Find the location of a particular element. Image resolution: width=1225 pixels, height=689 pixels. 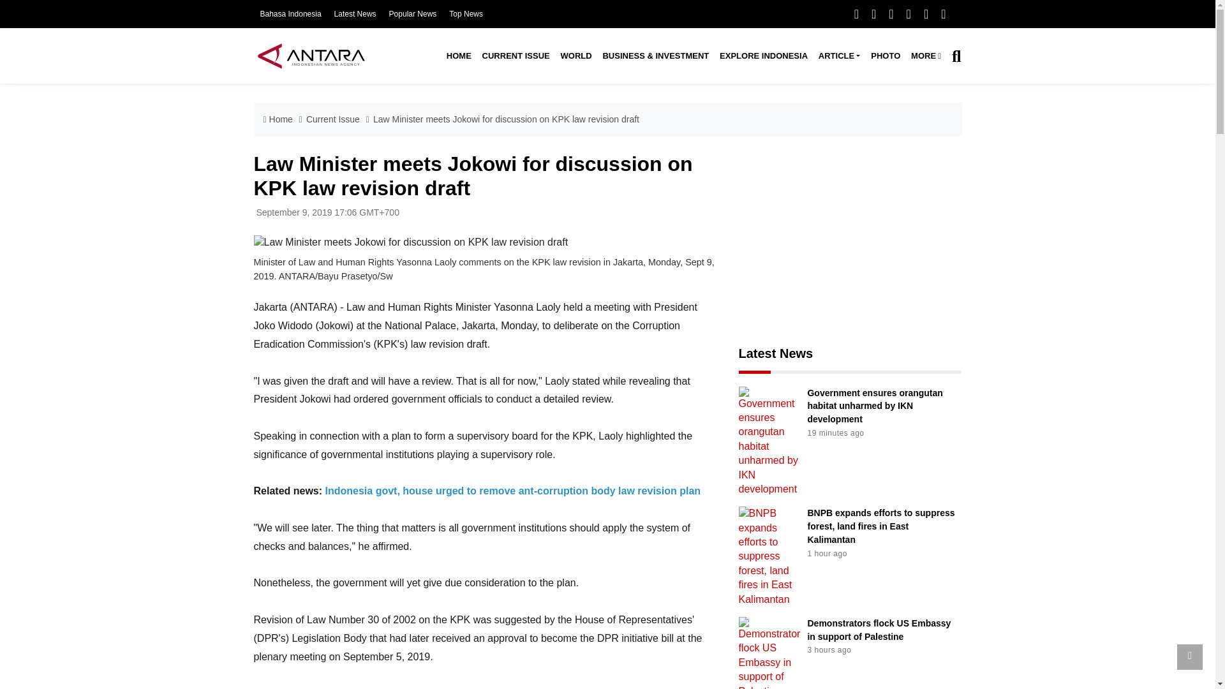

Top News is located at coordinates (466, 14).